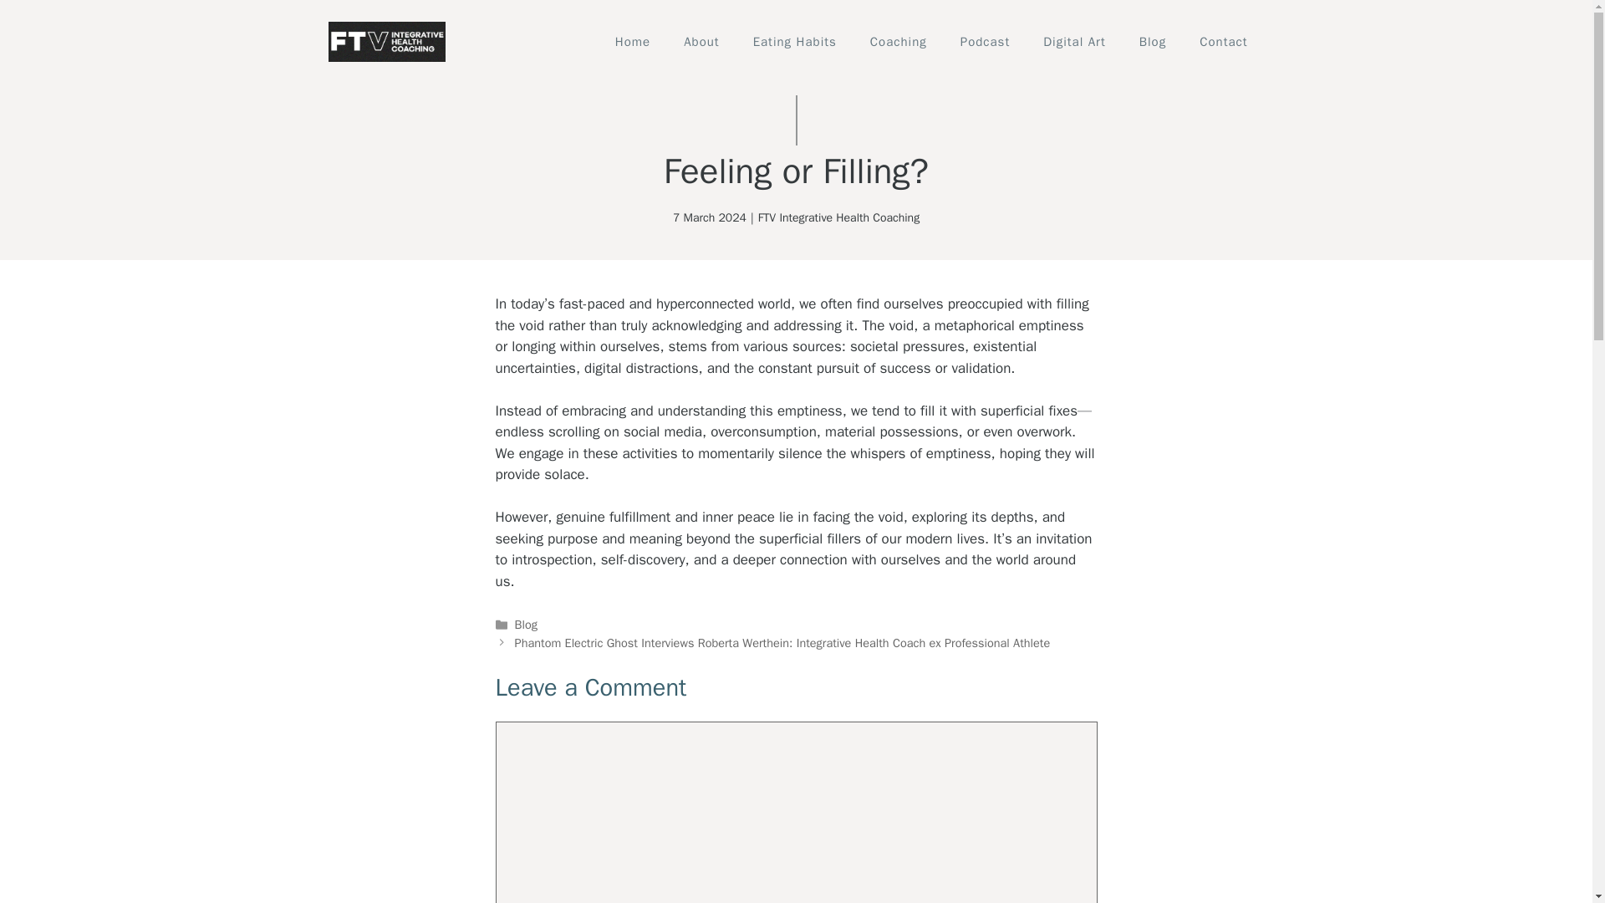 The image size is (1605, 903). Describe the element at coordinates (898, 42) in the screenshot. I see `Coaching` at that location.